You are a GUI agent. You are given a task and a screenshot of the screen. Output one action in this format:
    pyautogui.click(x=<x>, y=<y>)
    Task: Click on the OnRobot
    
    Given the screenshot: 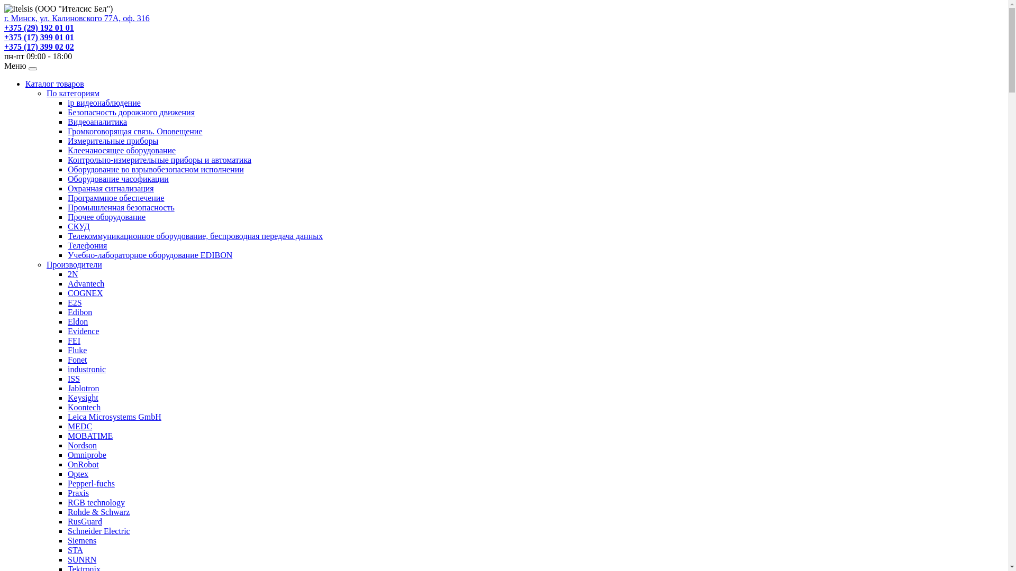 What is the action you would take?
    pyautogui.click(x=84, y=464)
    